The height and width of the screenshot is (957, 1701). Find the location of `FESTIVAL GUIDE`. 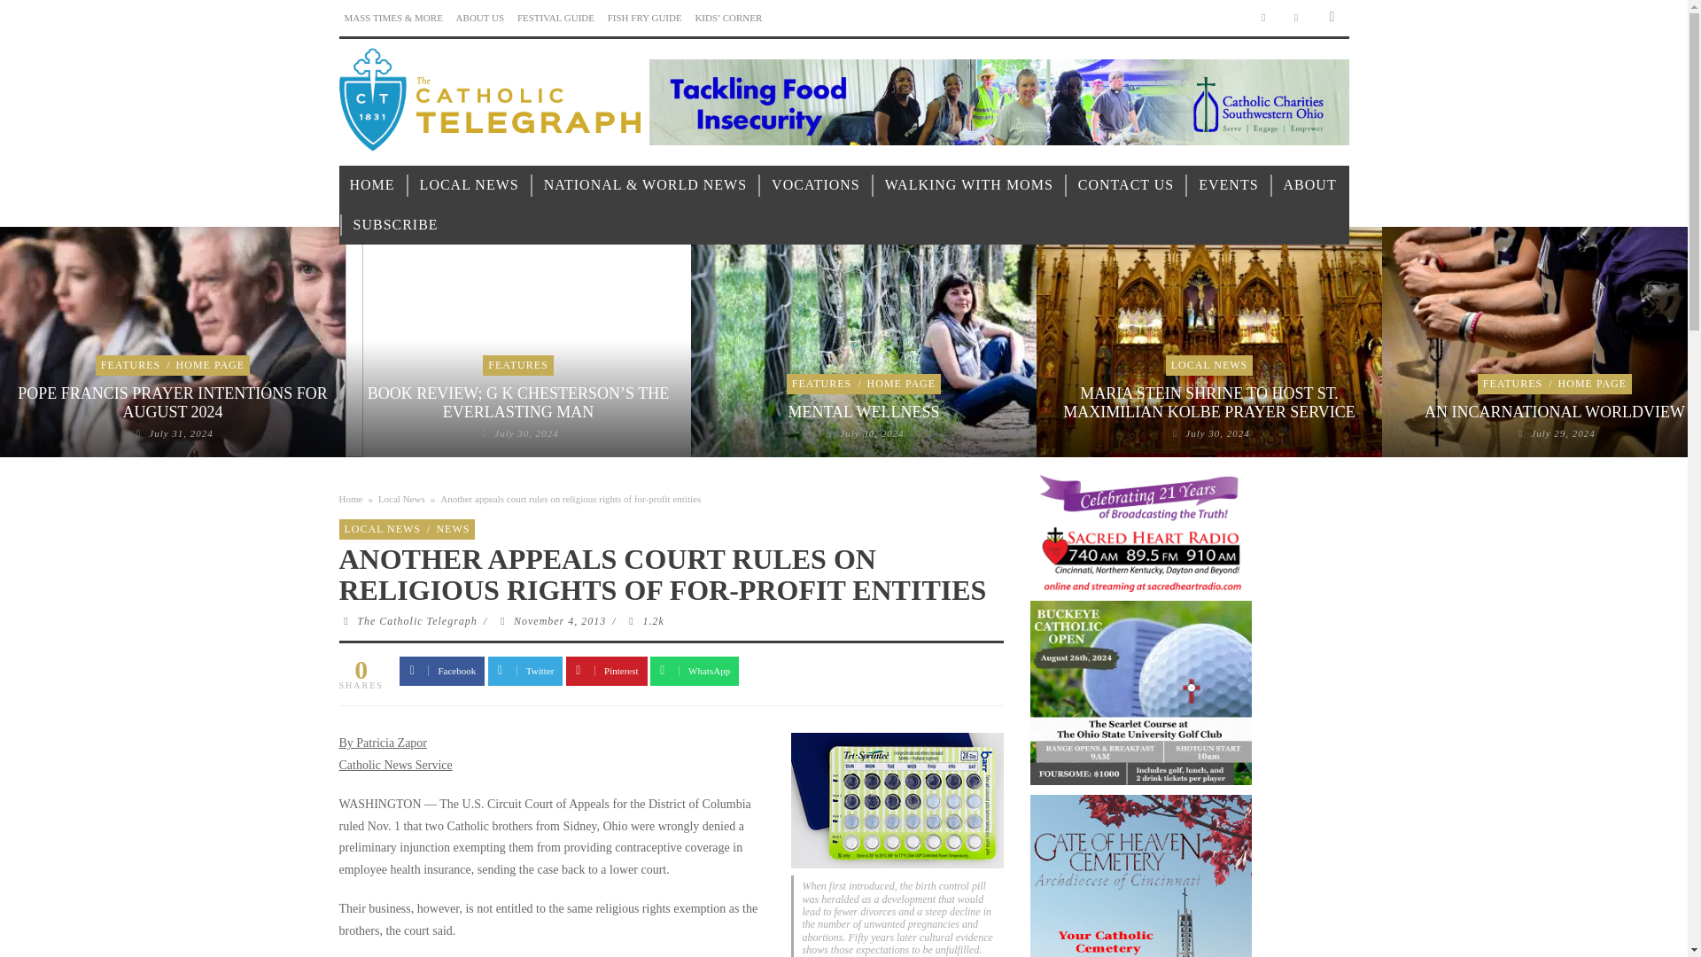

FESTIVAL GUIDE is located at coordinates (555, 18).